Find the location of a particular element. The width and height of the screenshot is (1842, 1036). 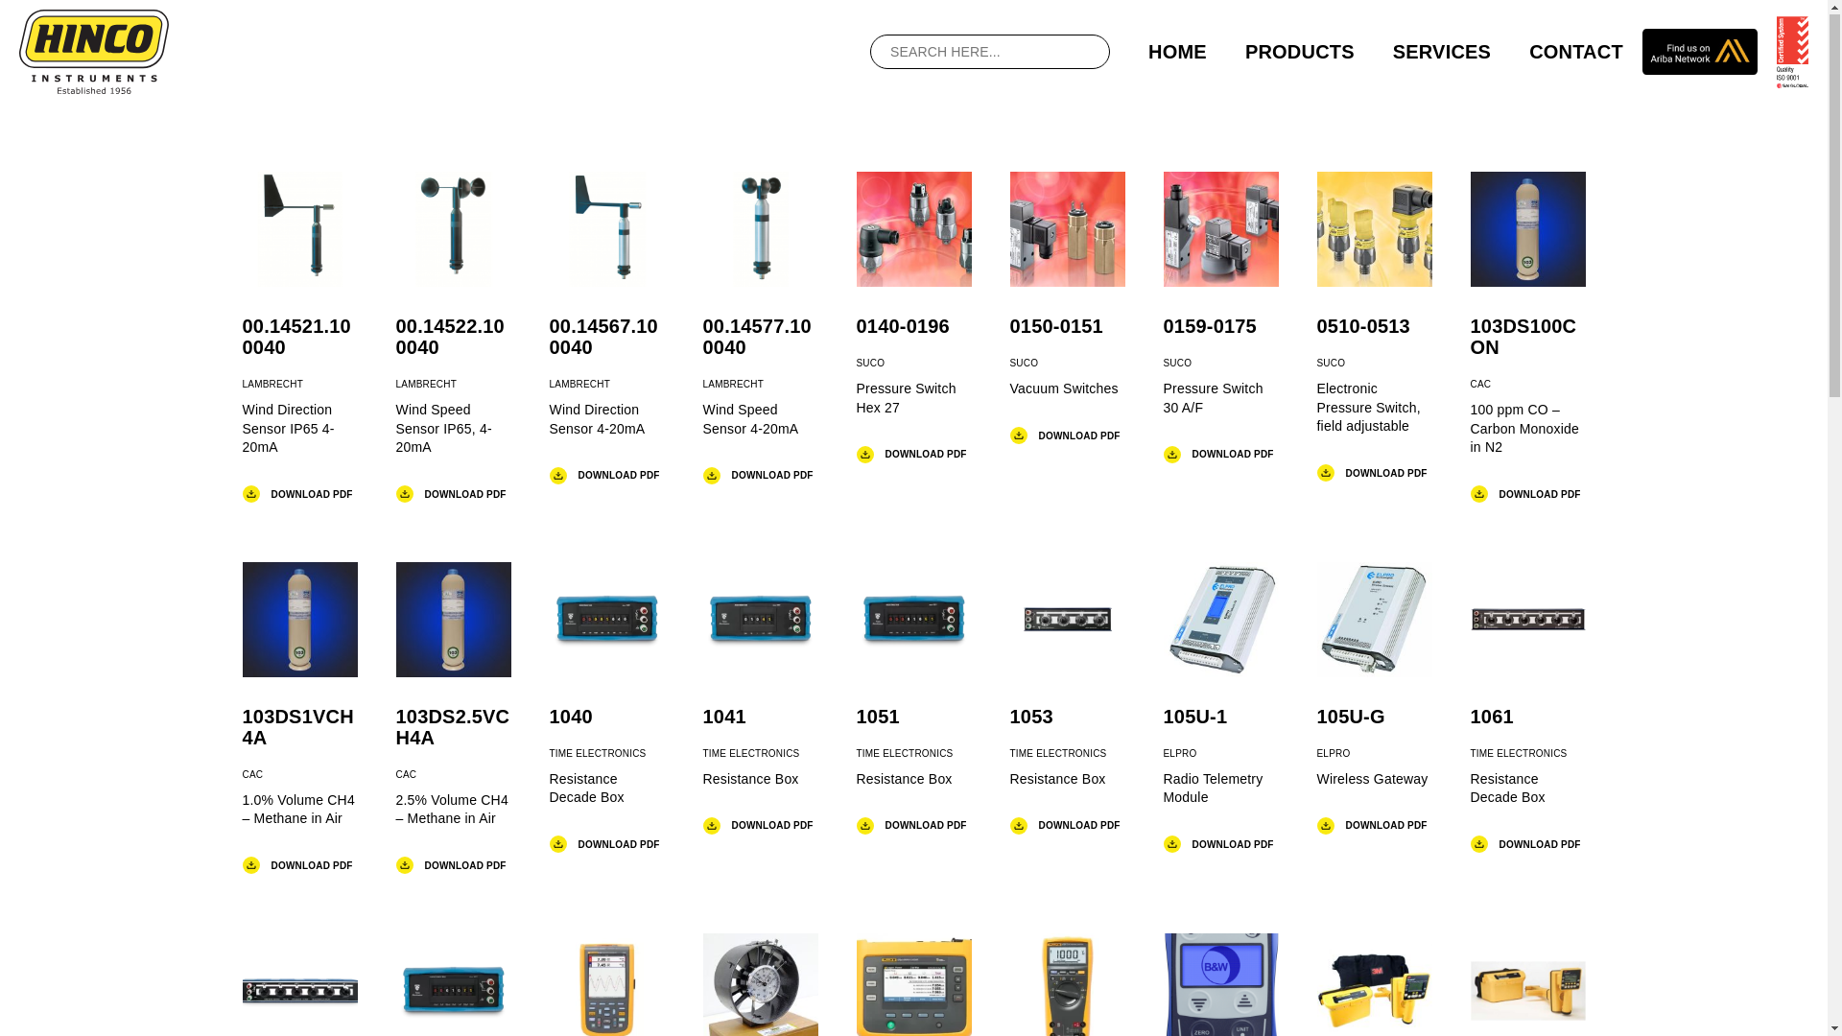

DOWNLOAD PDF is located at coordinates (758, 827).